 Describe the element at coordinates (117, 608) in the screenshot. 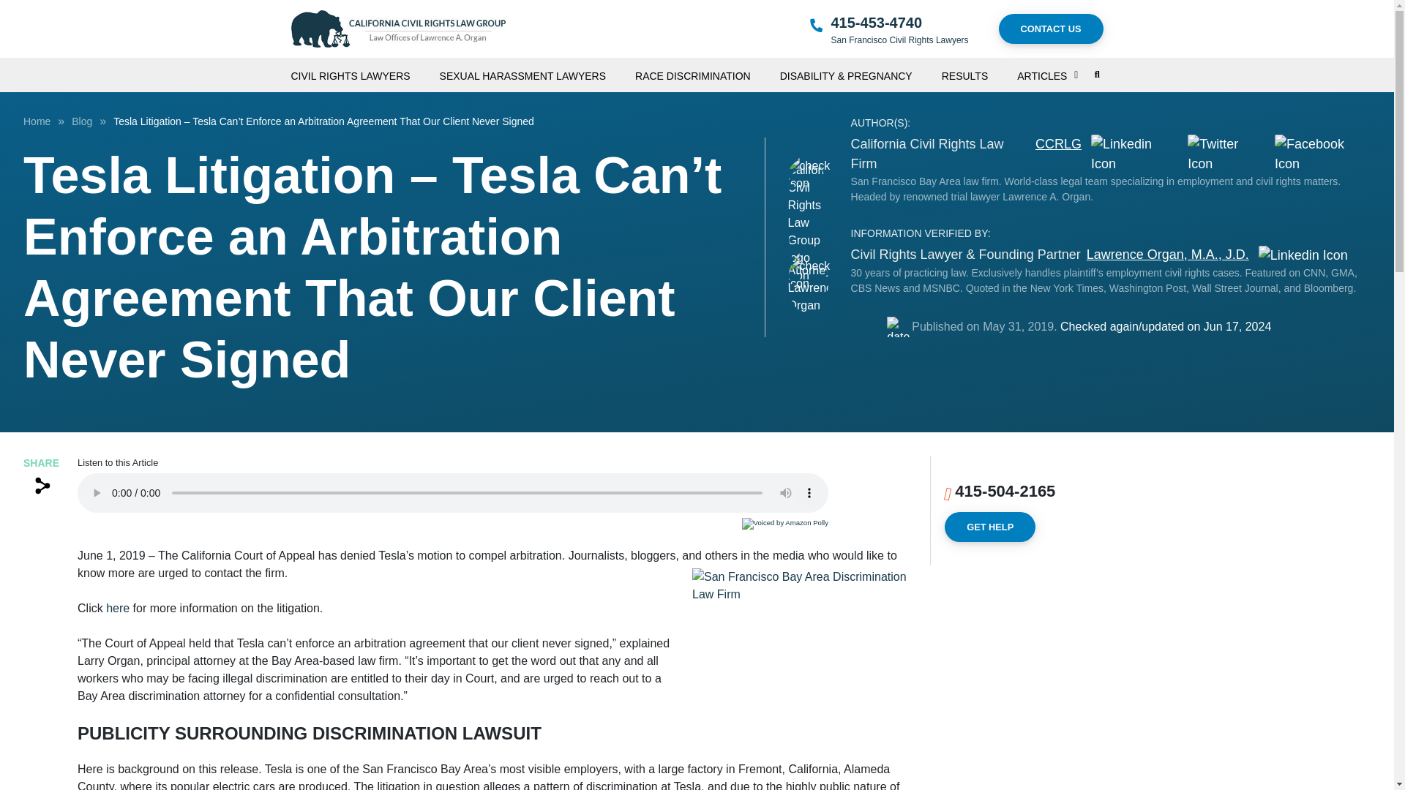

I see `here` at that location.